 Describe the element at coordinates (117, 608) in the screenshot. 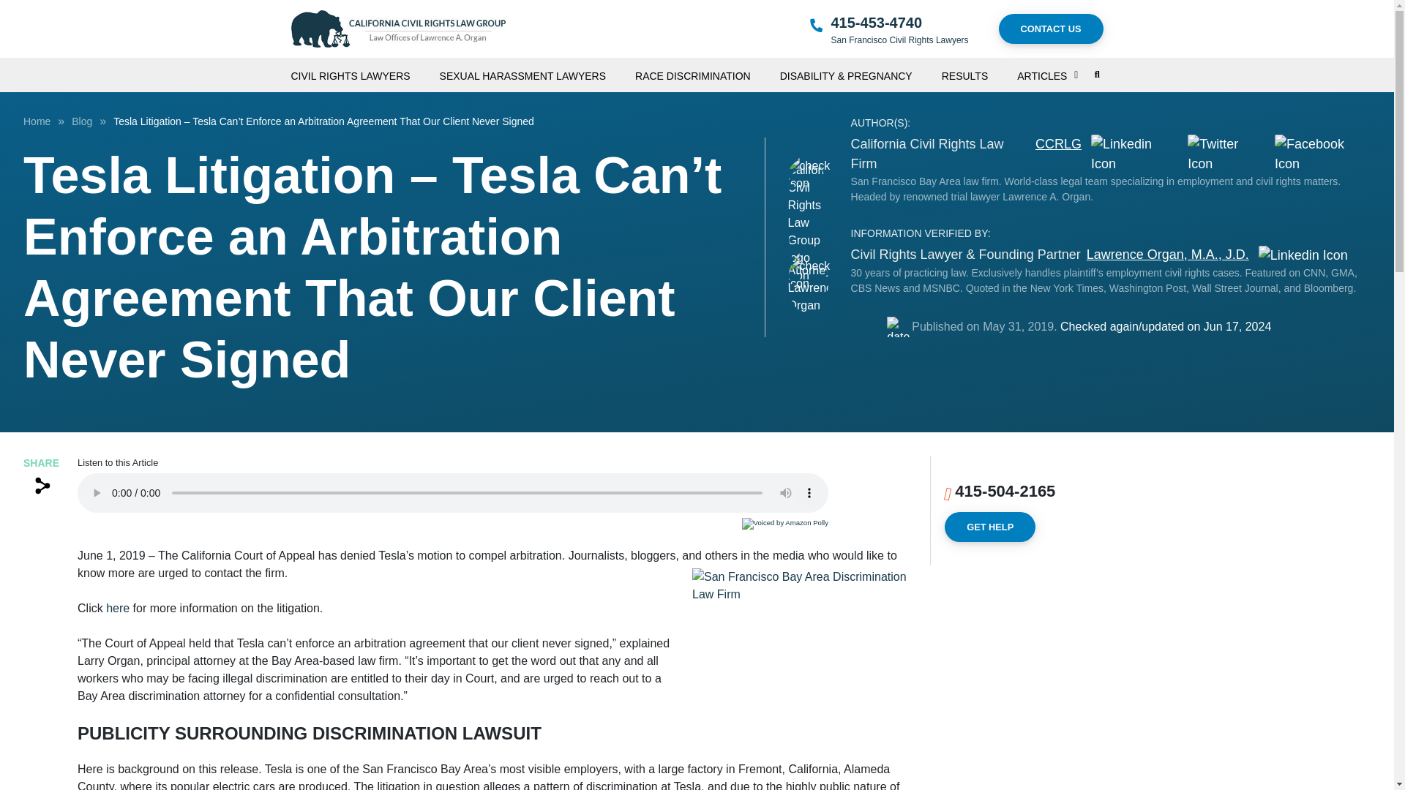

I see `here` at that location.